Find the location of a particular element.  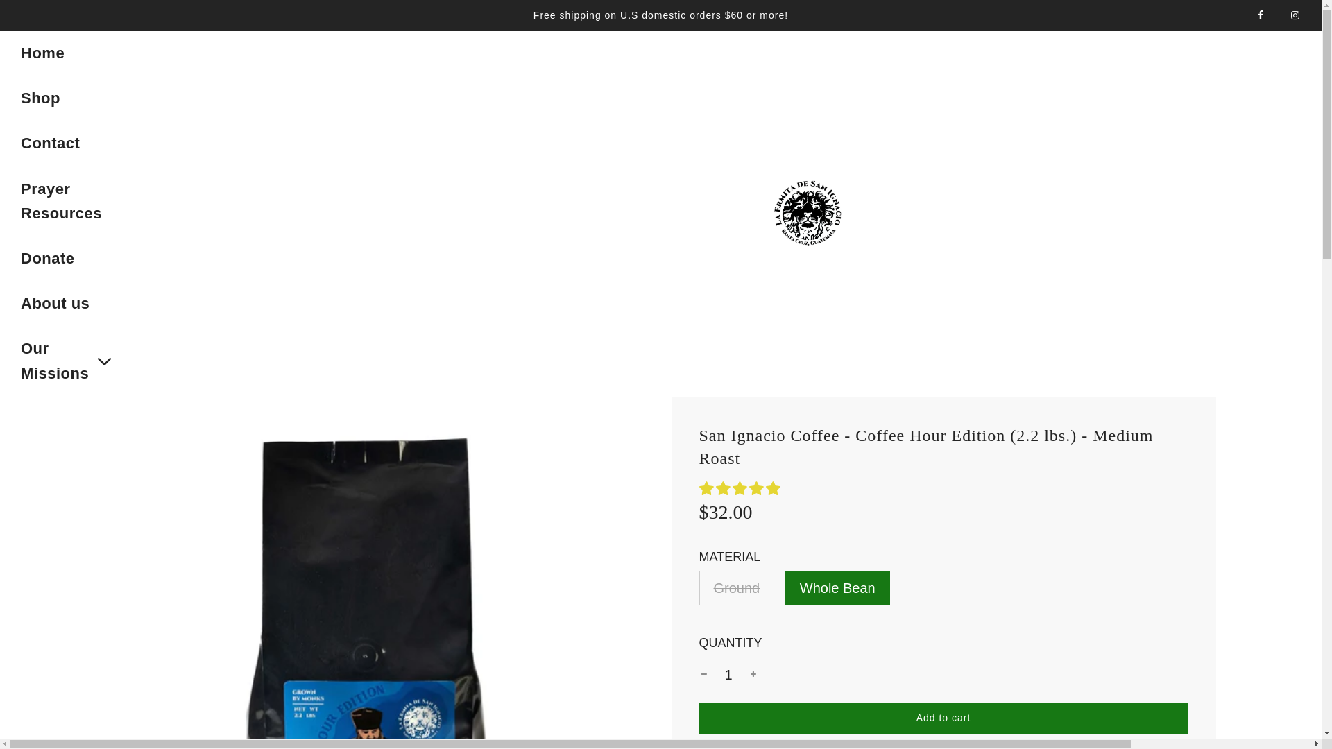

Contact is located at coordinates (68, 361).